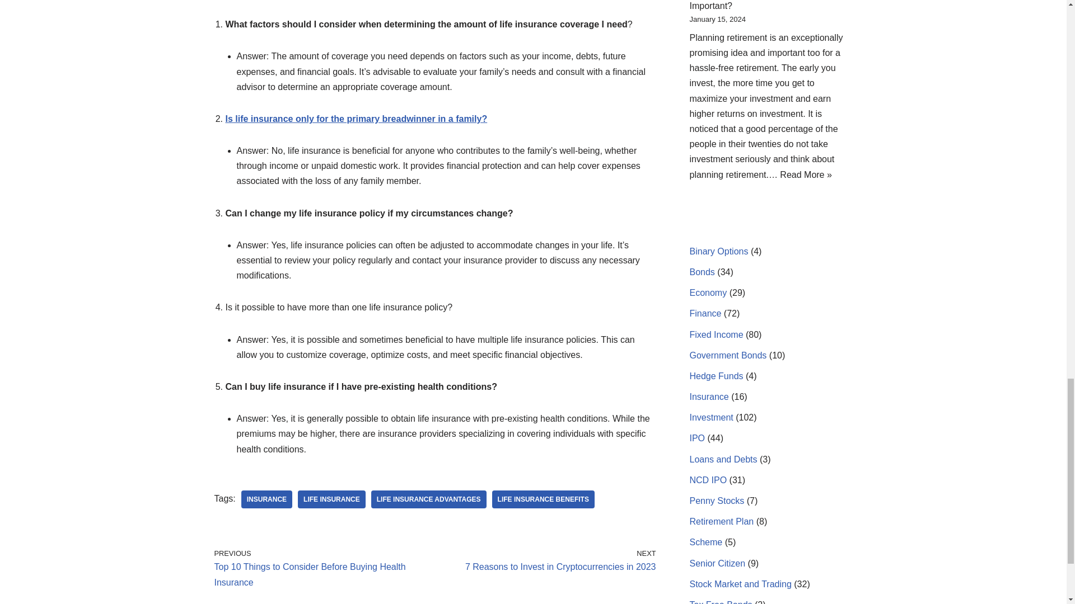 The image size is (1075, 604). Describe the element at coordinates (543, 499) in the screenshot. I see `LIFE INSURANCE` at that location.